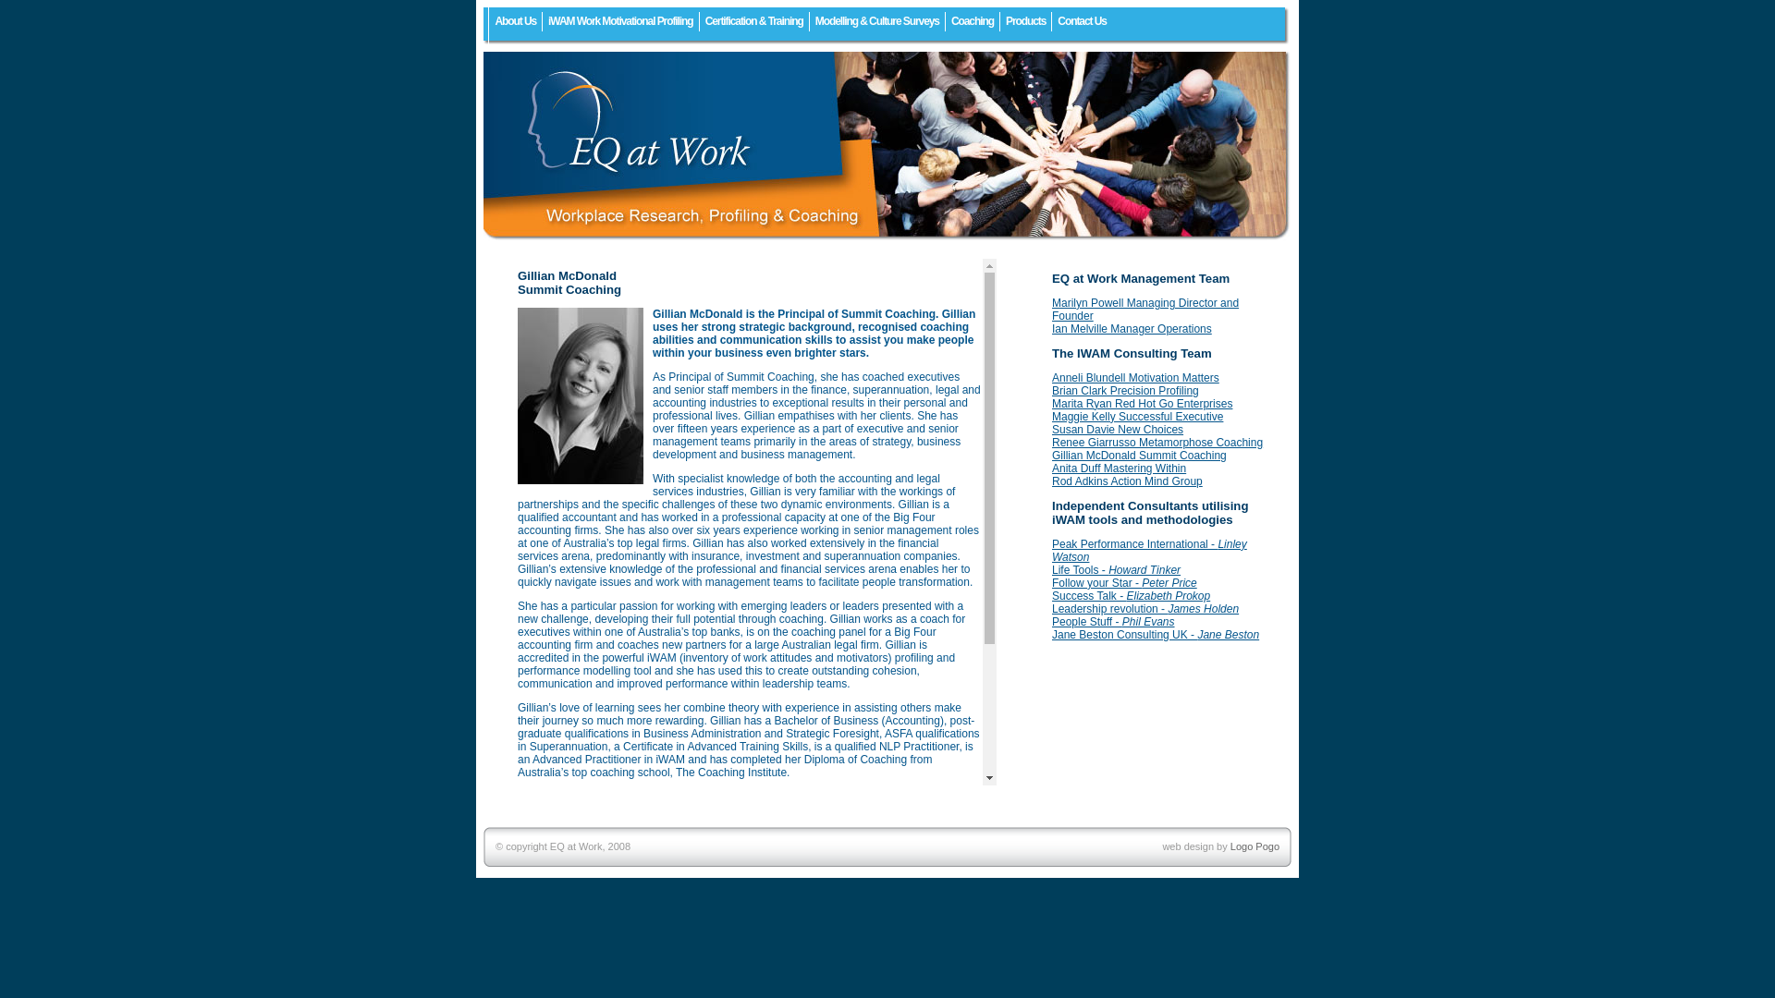 The image size is (1775, 998). Describe the element at coordinates (1119, 469) in the screenshot. I see `Anita Duff Mastering Within` at that location.